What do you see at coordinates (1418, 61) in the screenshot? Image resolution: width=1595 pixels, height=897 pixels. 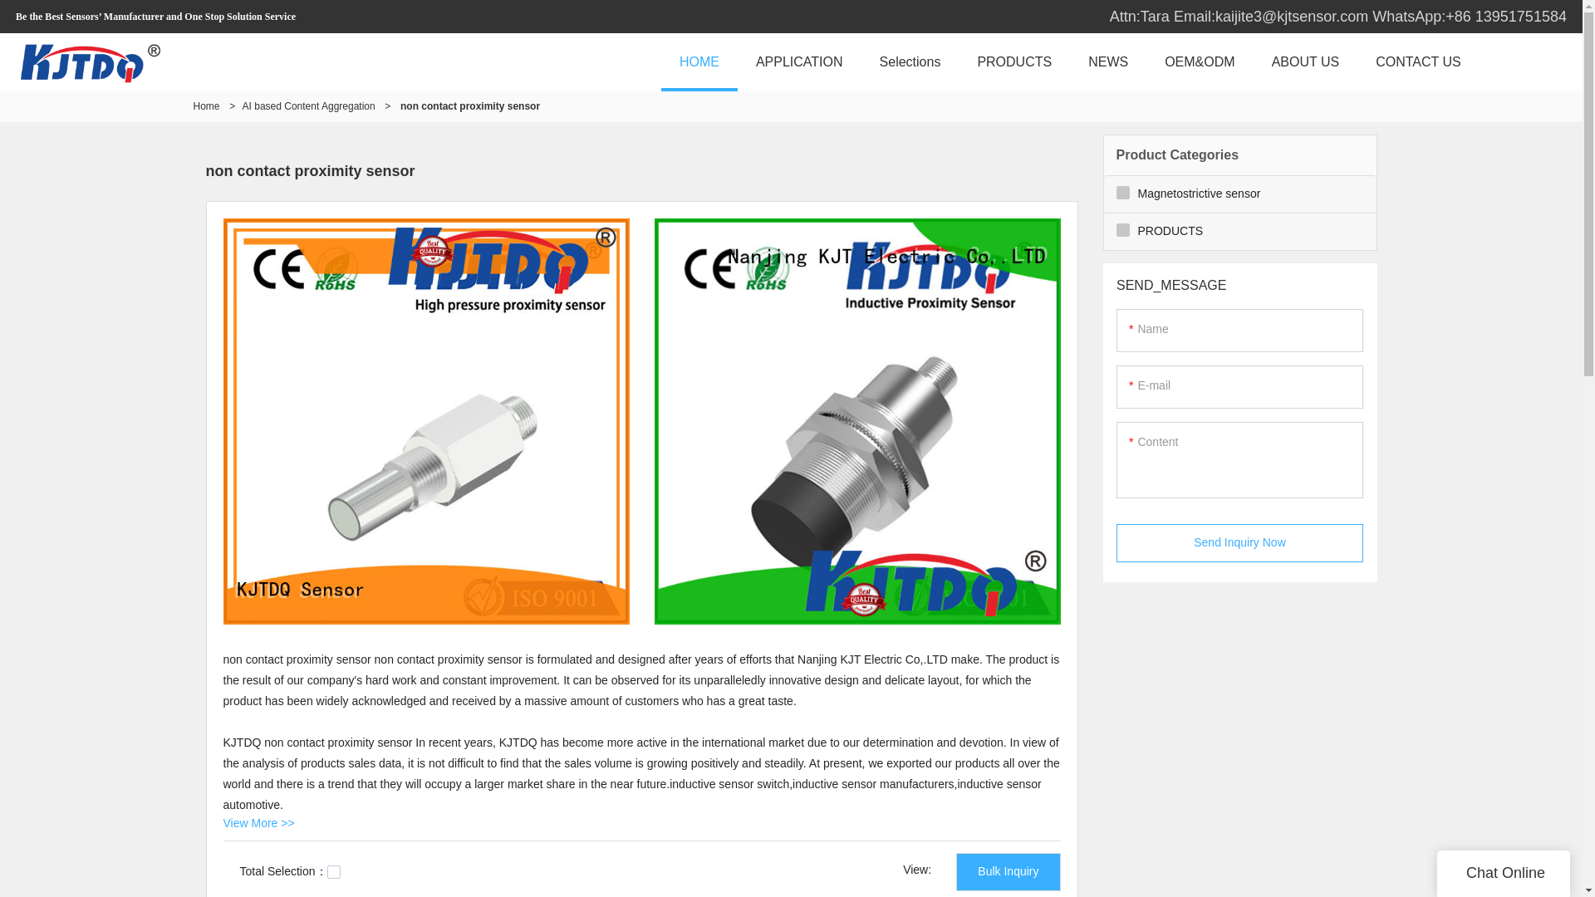 I see `CONTACT US` at bounding box center [1418, 61].